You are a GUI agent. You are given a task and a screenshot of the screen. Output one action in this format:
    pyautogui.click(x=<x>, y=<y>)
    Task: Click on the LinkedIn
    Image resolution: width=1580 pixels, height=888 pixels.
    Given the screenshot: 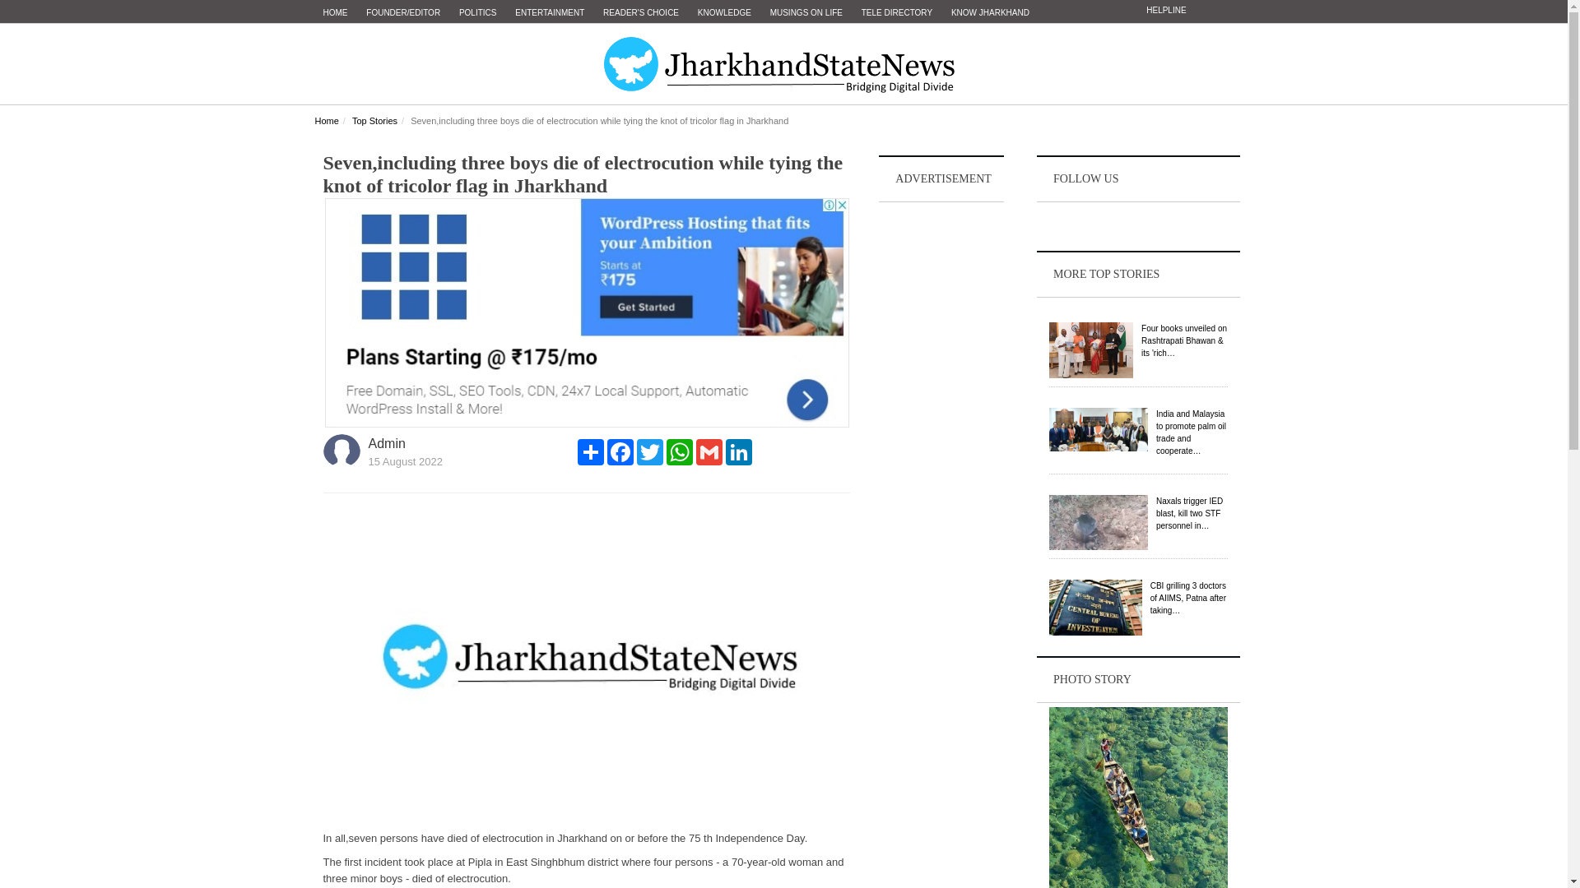 What is the action you would take?
    pyautogui.click(x=738, y=451)
    